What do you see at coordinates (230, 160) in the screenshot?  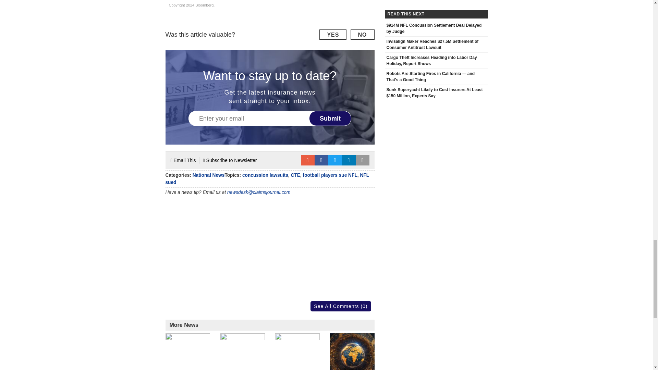 I see `Subscribe to Newsletter` at bounding box center [230, 160].